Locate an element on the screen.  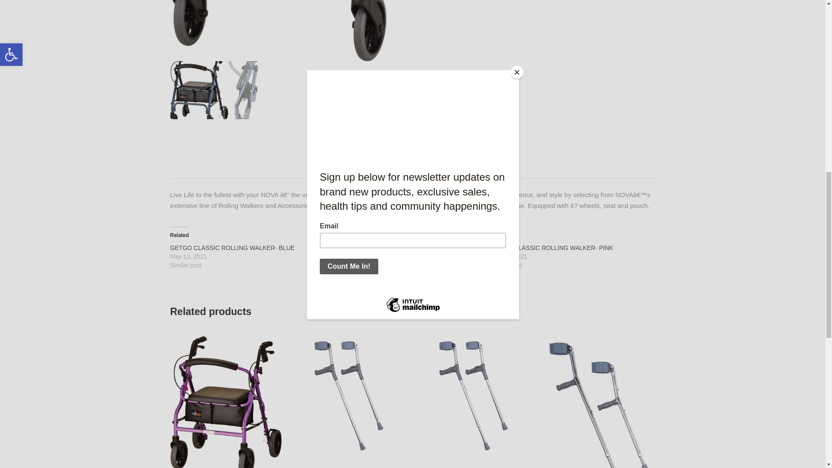
4208CBL MAIN is located at coordinates (313, 30).